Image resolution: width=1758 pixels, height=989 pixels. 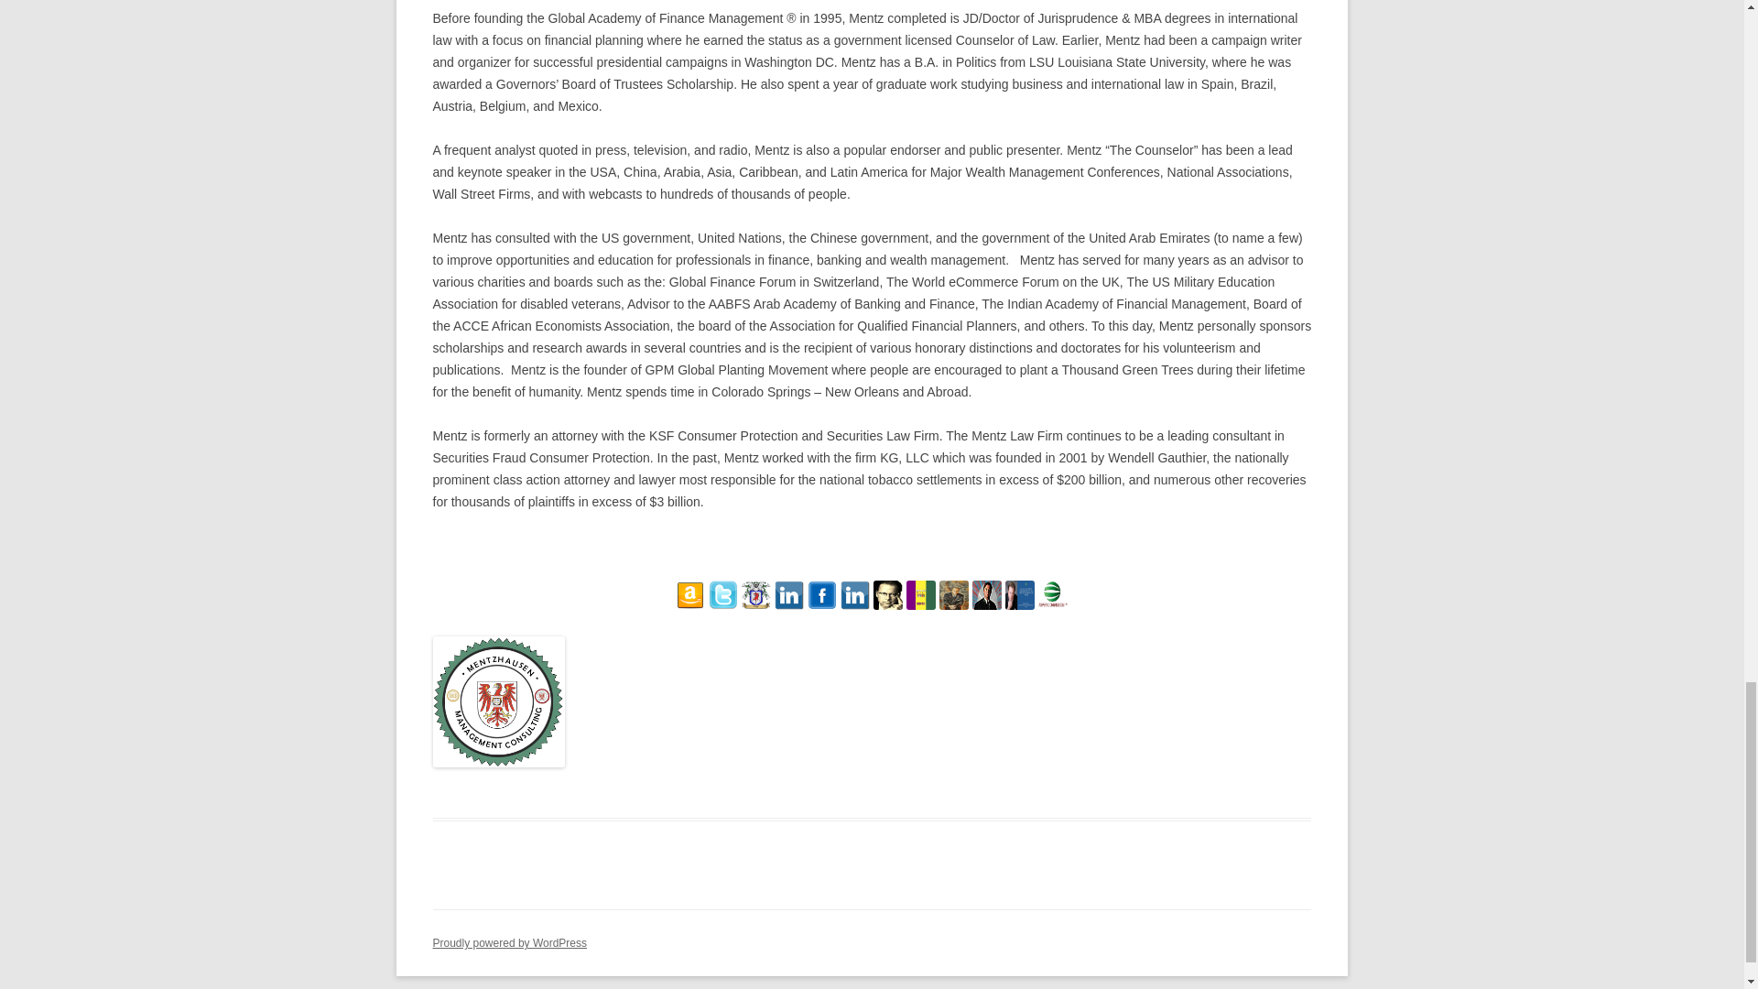 I want to click on Linkedin, so click(x=789, y=606).